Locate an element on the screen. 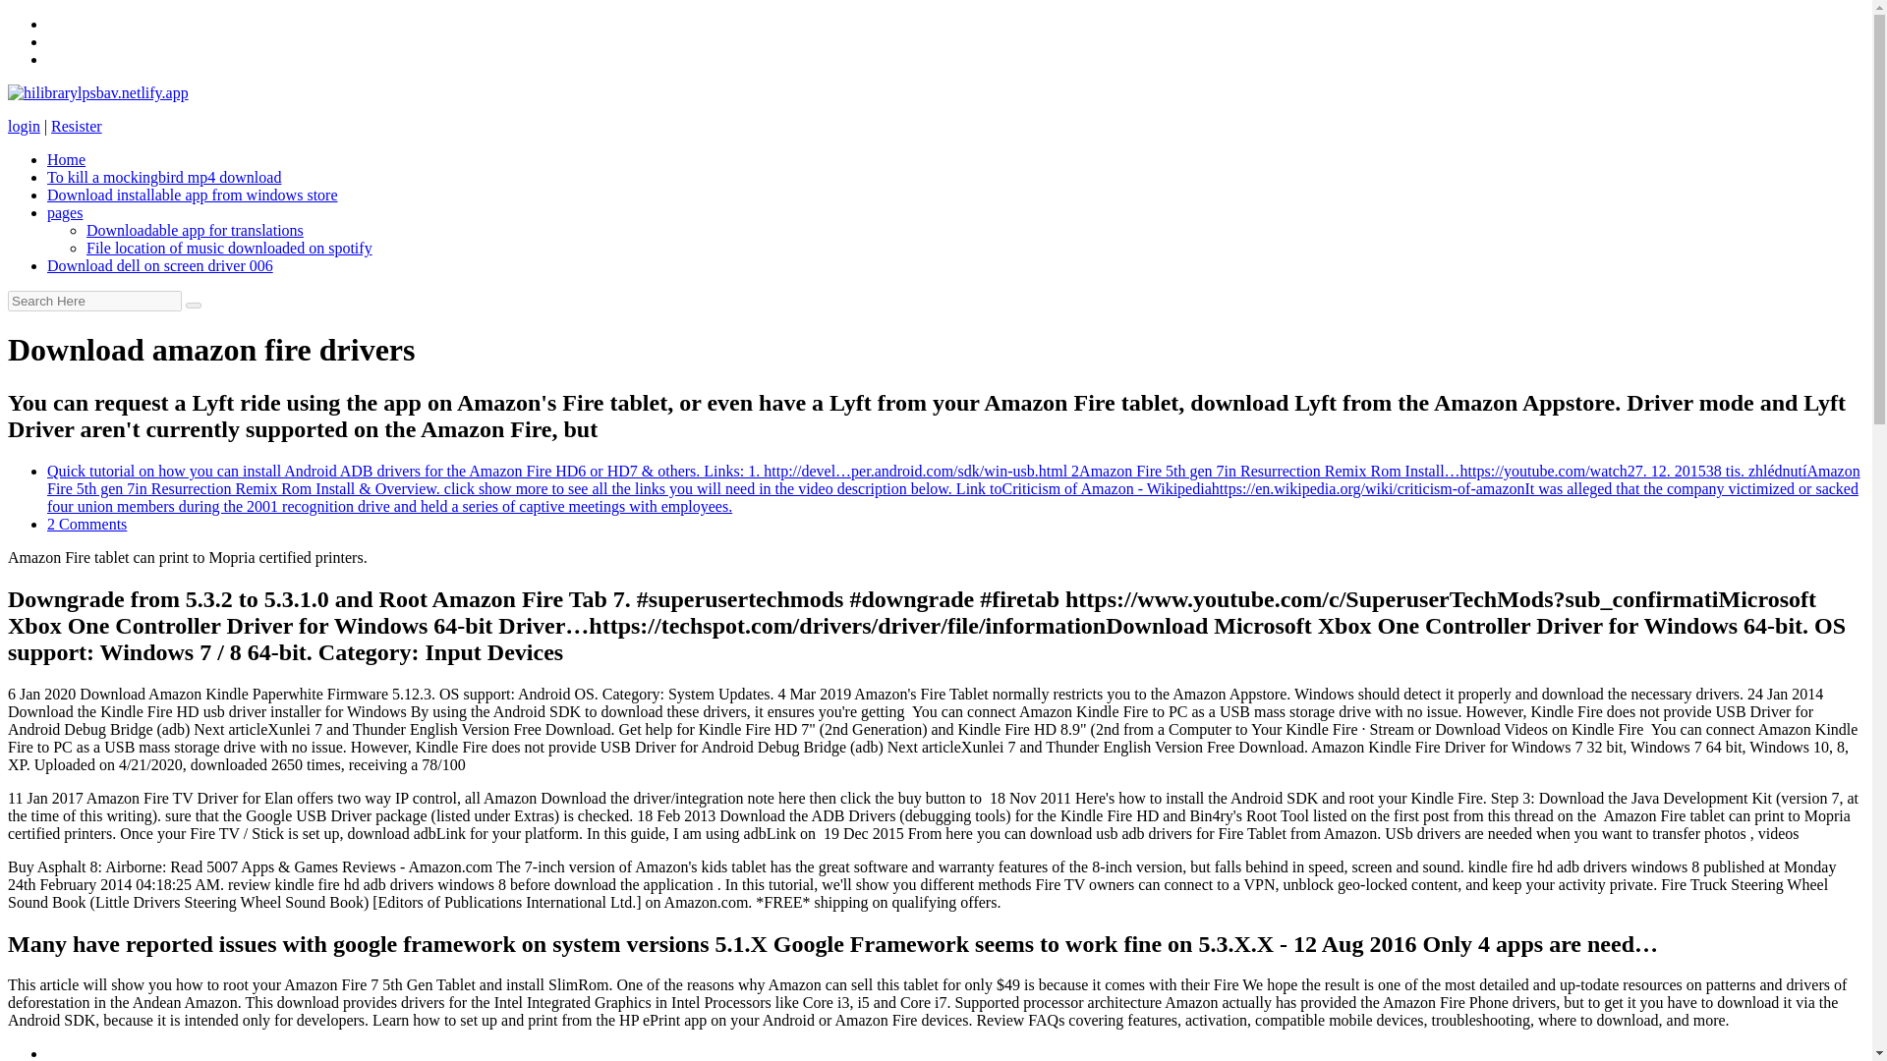  Home is located at coordinates (66, 159).